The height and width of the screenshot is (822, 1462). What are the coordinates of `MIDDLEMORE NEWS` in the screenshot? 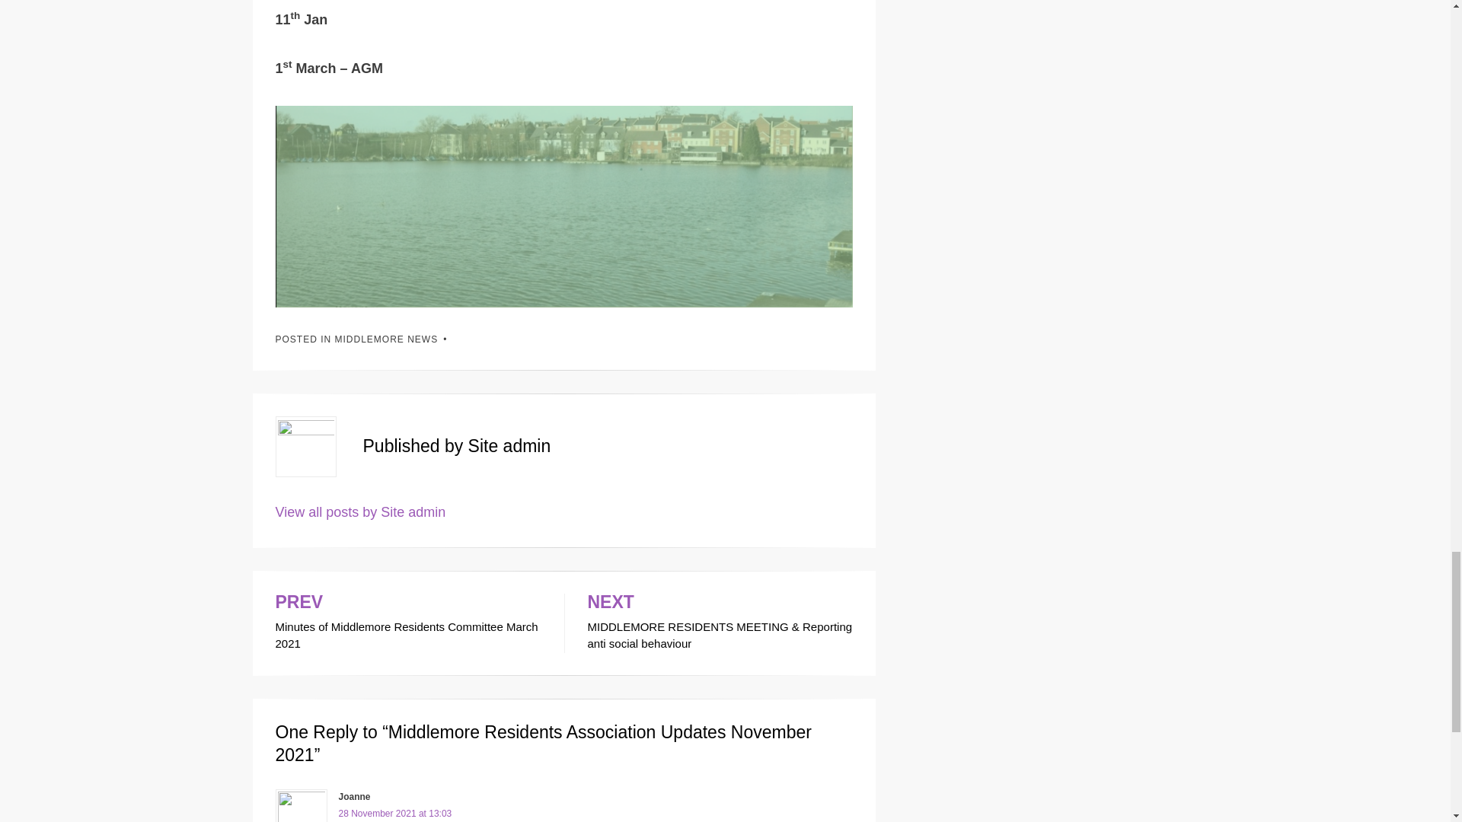 It's located at (387, 339).